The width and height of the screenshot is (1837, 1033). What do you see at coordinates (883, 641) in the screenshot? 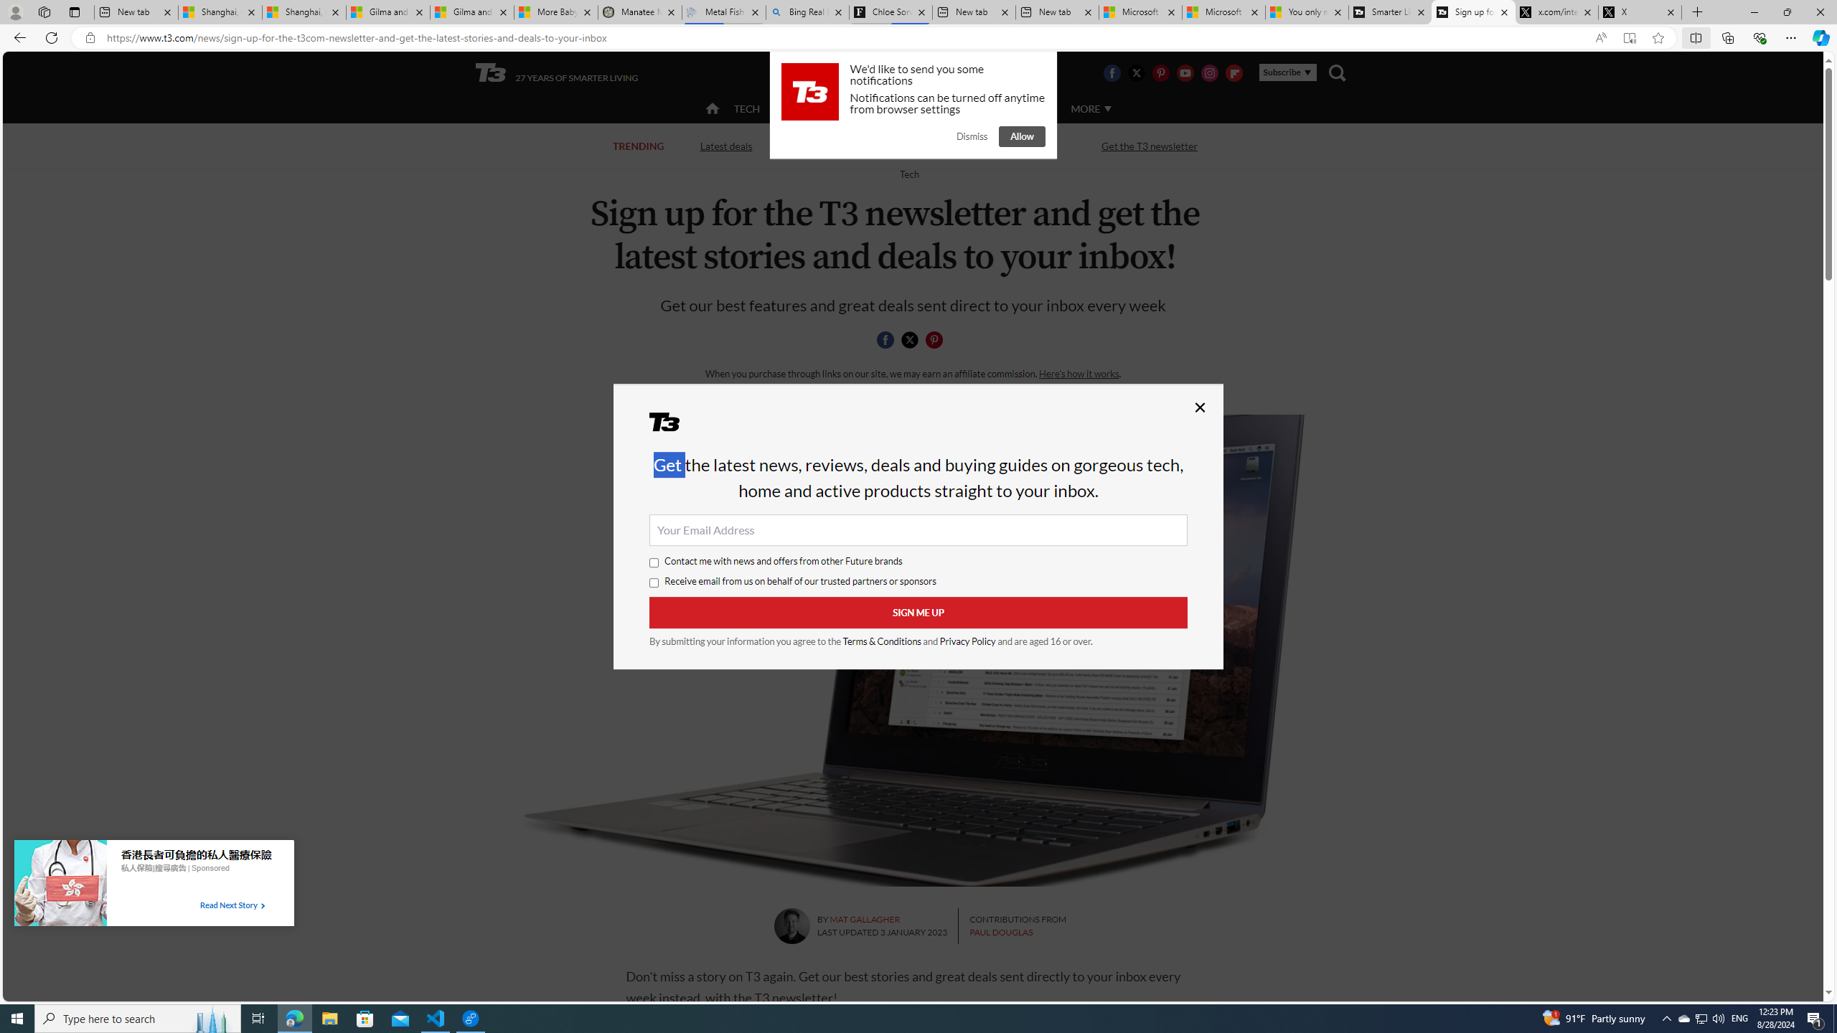
I see `Terms & Conditions` at bounding box center [883, 641].